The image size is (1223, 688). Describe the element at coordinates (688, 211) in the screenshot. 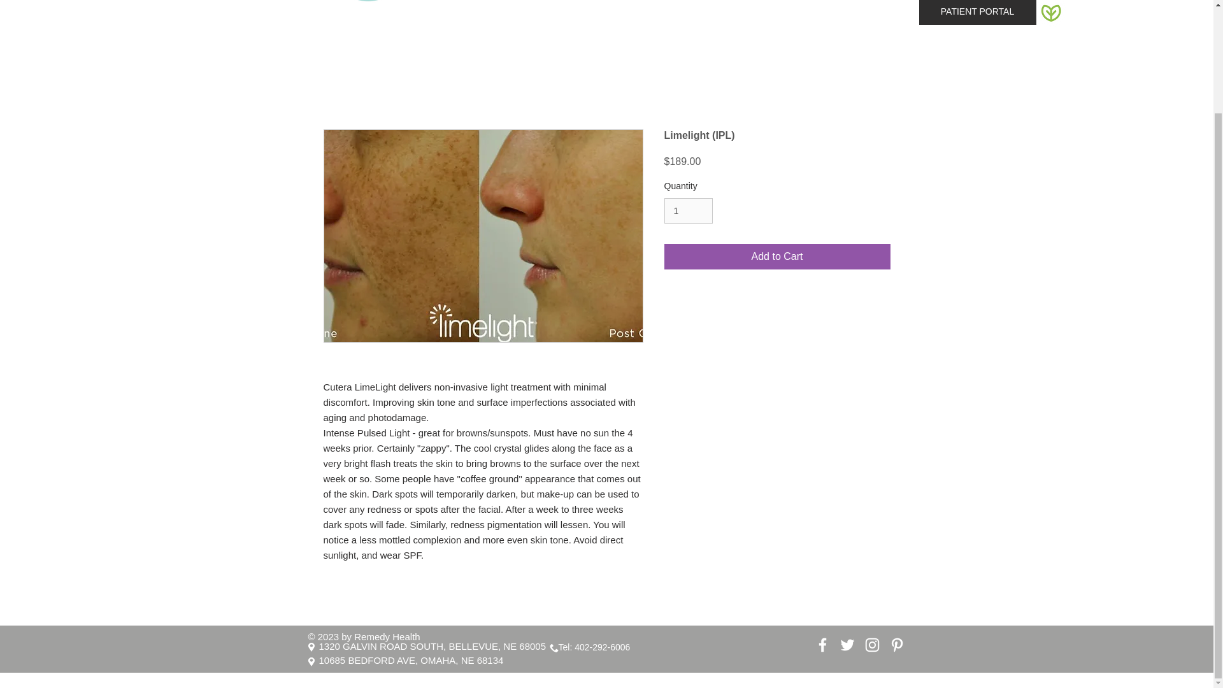

I see `1` at that location.